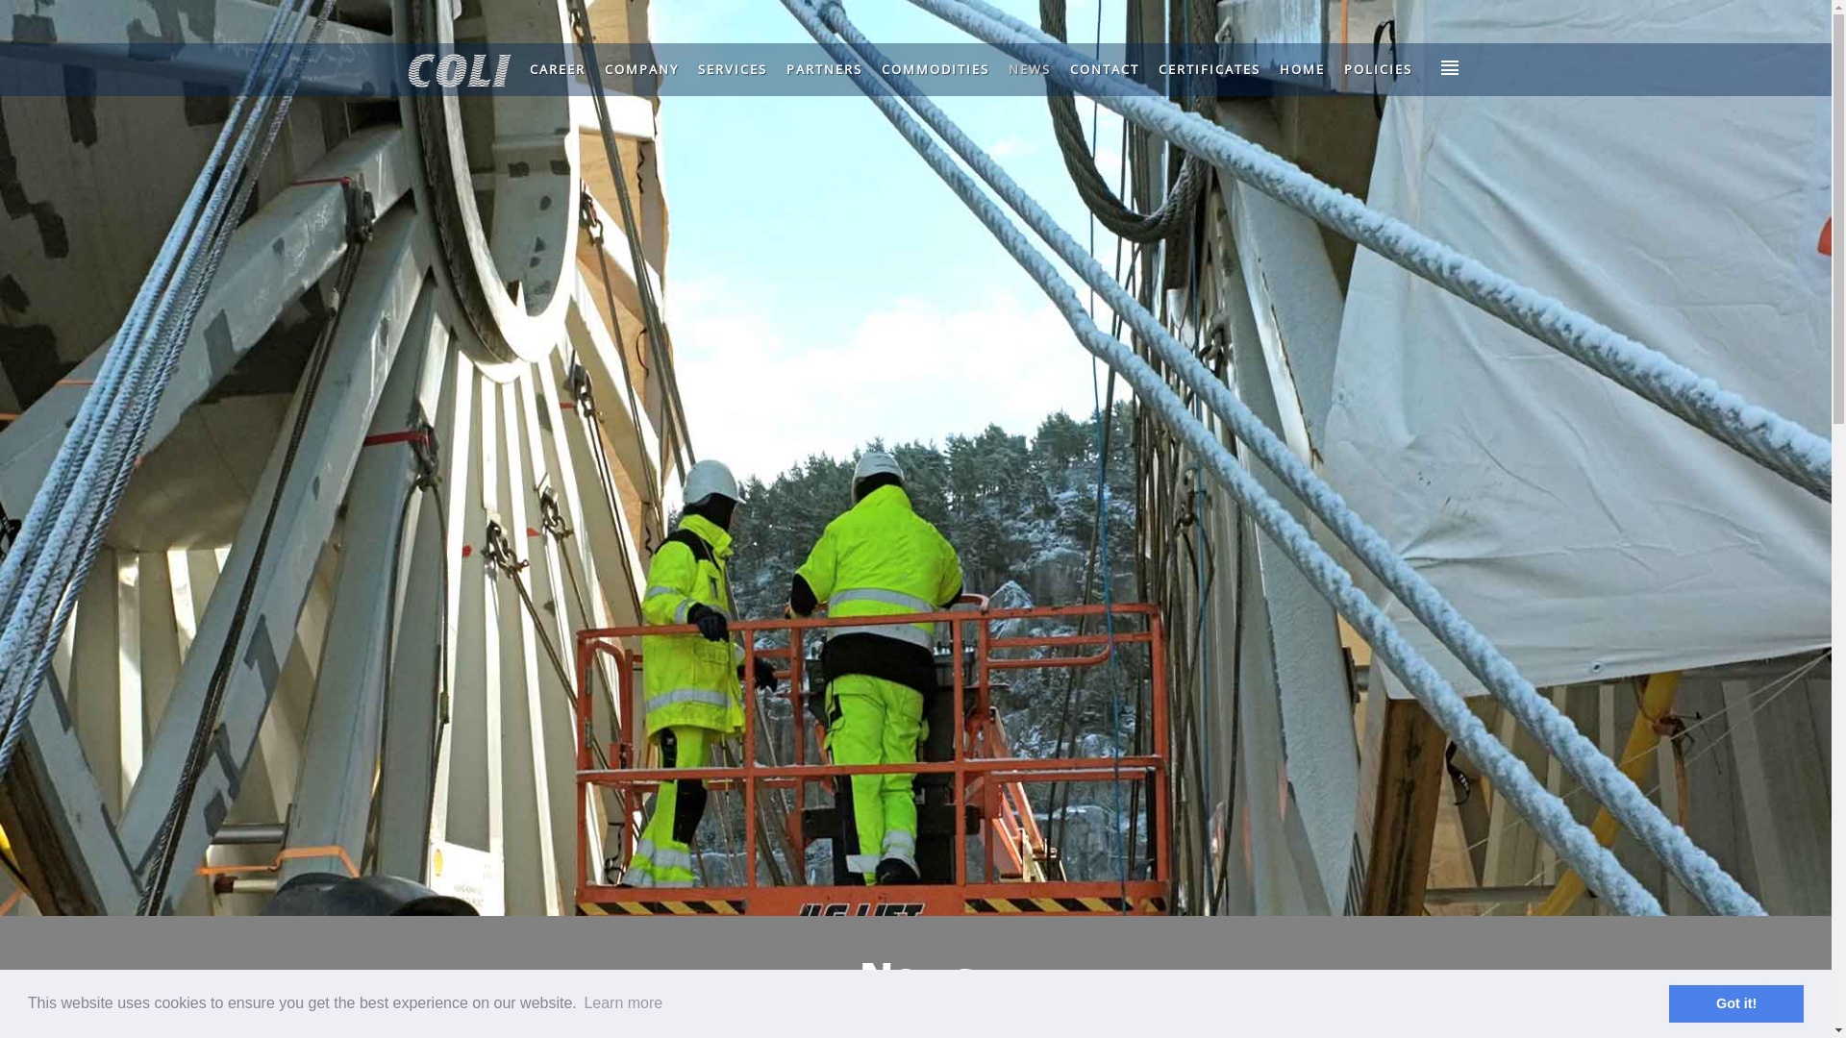 The width and height of the screenshot is (1846, 1038). Describe the element at coordinates (733, 69) in the screenshot. I see `SERVICES` at that location.